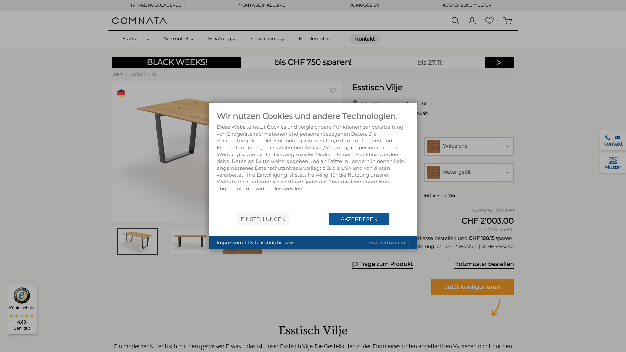  I want to click on Frage zum Produkt, so click(382, 264).